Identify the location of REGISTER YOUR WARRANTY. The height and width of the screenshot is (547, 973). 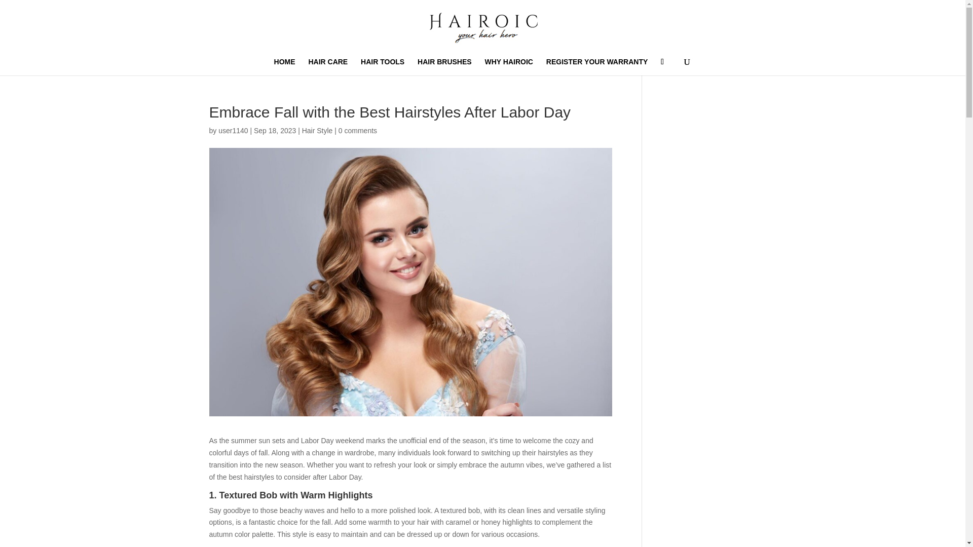
(597, 67).